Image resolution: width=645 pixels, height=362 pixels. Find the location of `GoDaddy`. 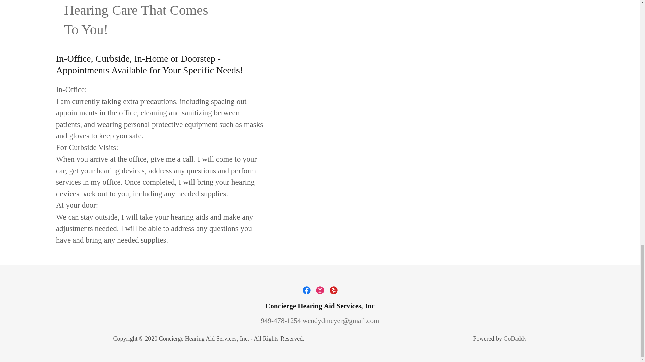

GoDaddy is located at coordinates (515, 339).